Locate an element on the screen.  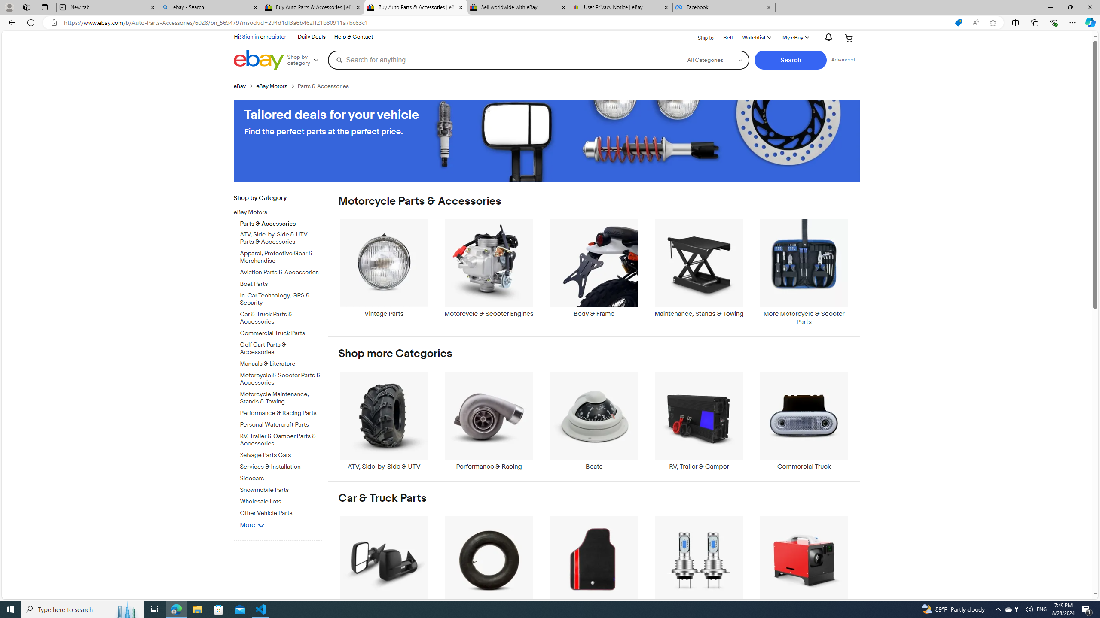
register is located at coordinates (277, 36).